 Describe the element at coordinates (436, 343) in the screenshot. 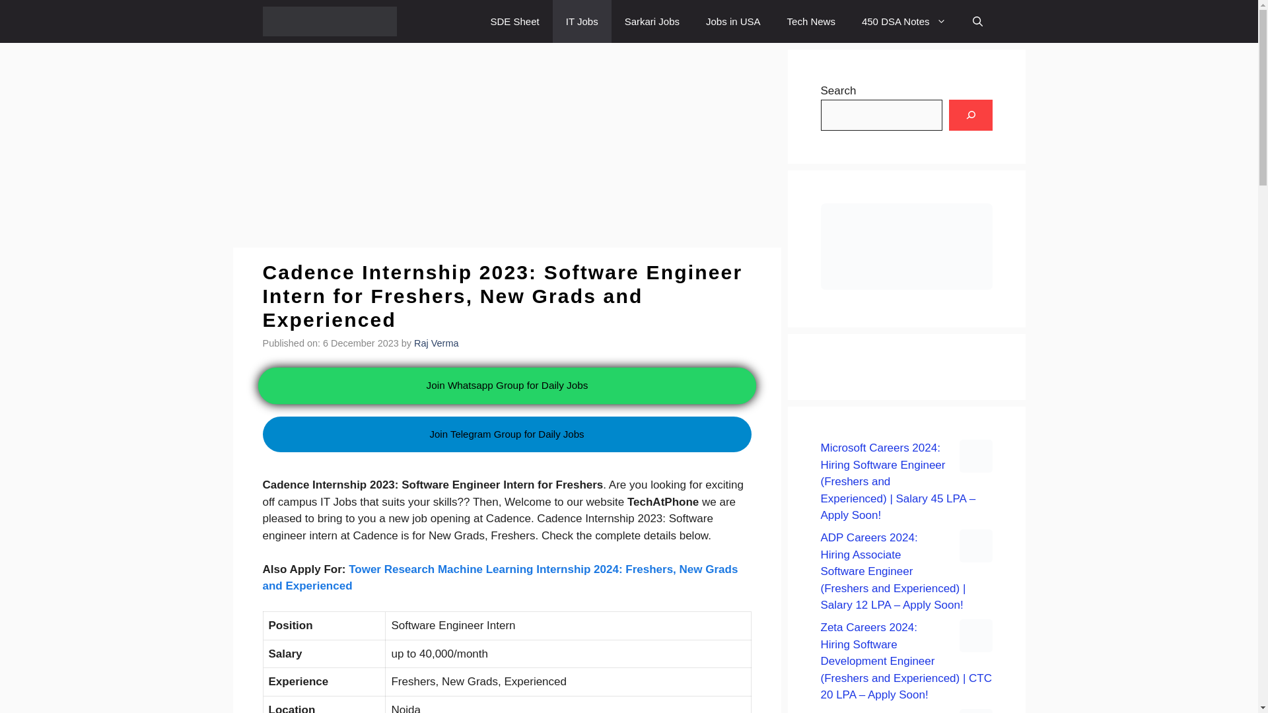

I see `Raj Verma` at that location.